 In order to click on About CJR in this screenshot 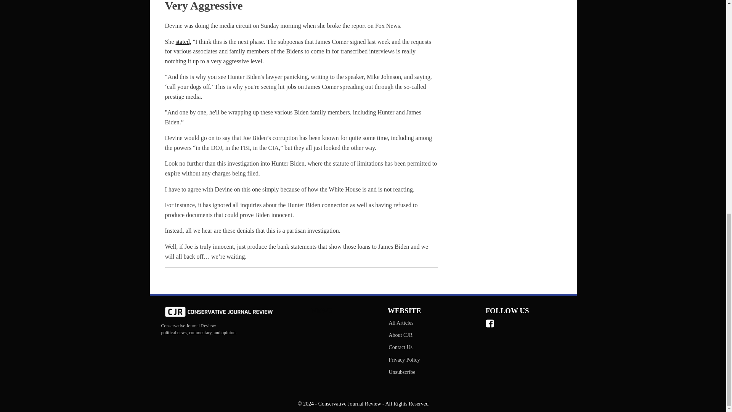, I will do `click(404, 335)`.